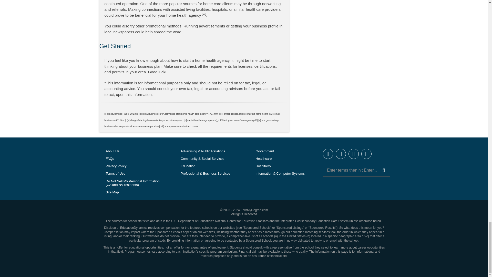  I want to click on Terms of Use, so click(132, 174).